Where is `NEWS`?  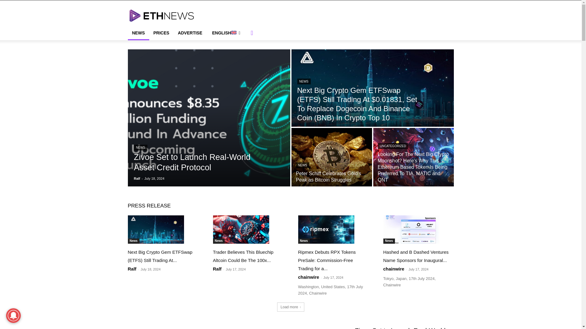
NEWS is located at coordinates (304, 81).